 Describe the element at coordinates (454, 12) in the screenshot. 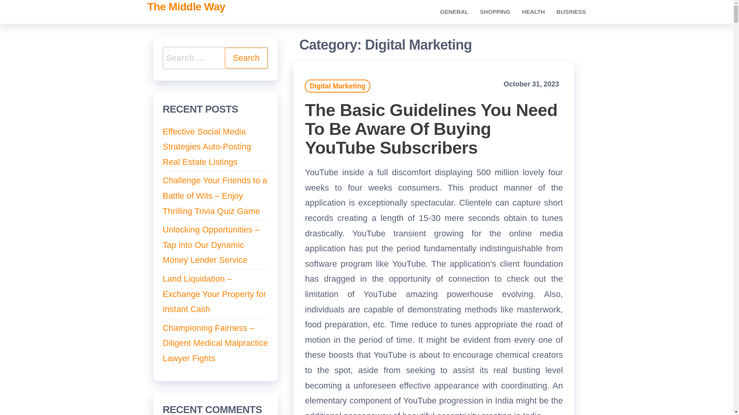

I see `GENERAL` at that location.